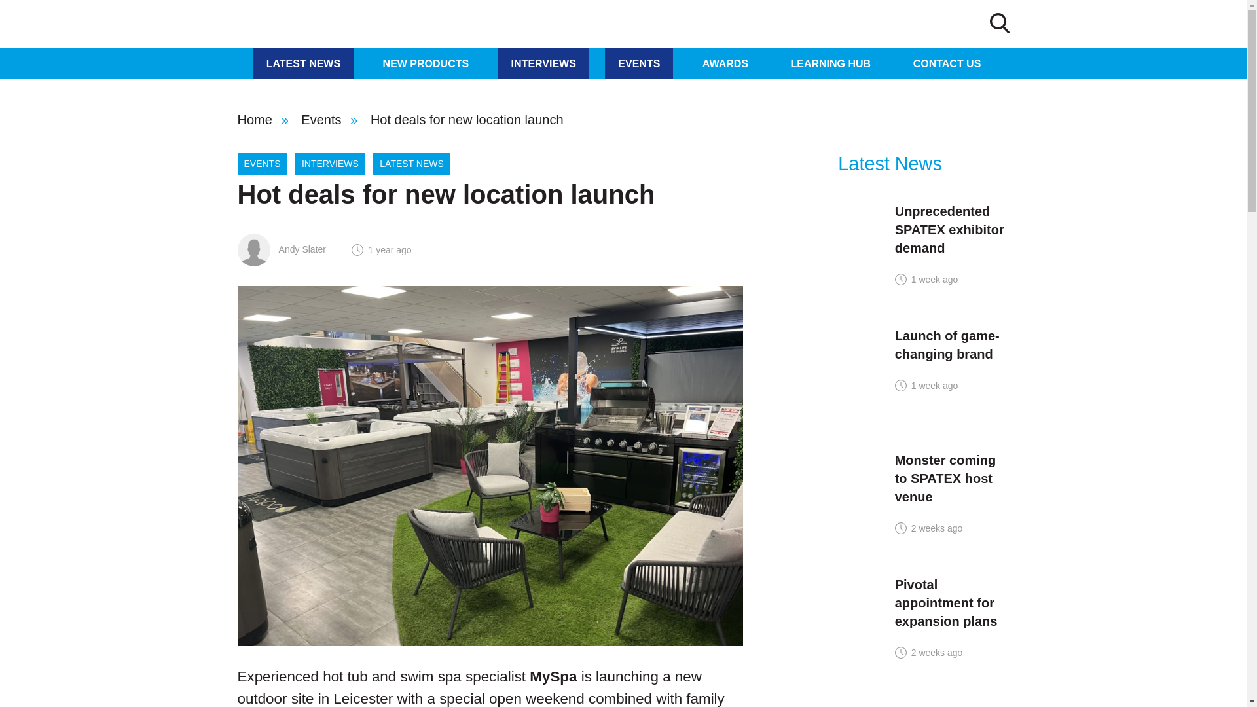  Describe the element at coordinates (282, 249) in the screenshot. I see `Andy Slater` at that location.